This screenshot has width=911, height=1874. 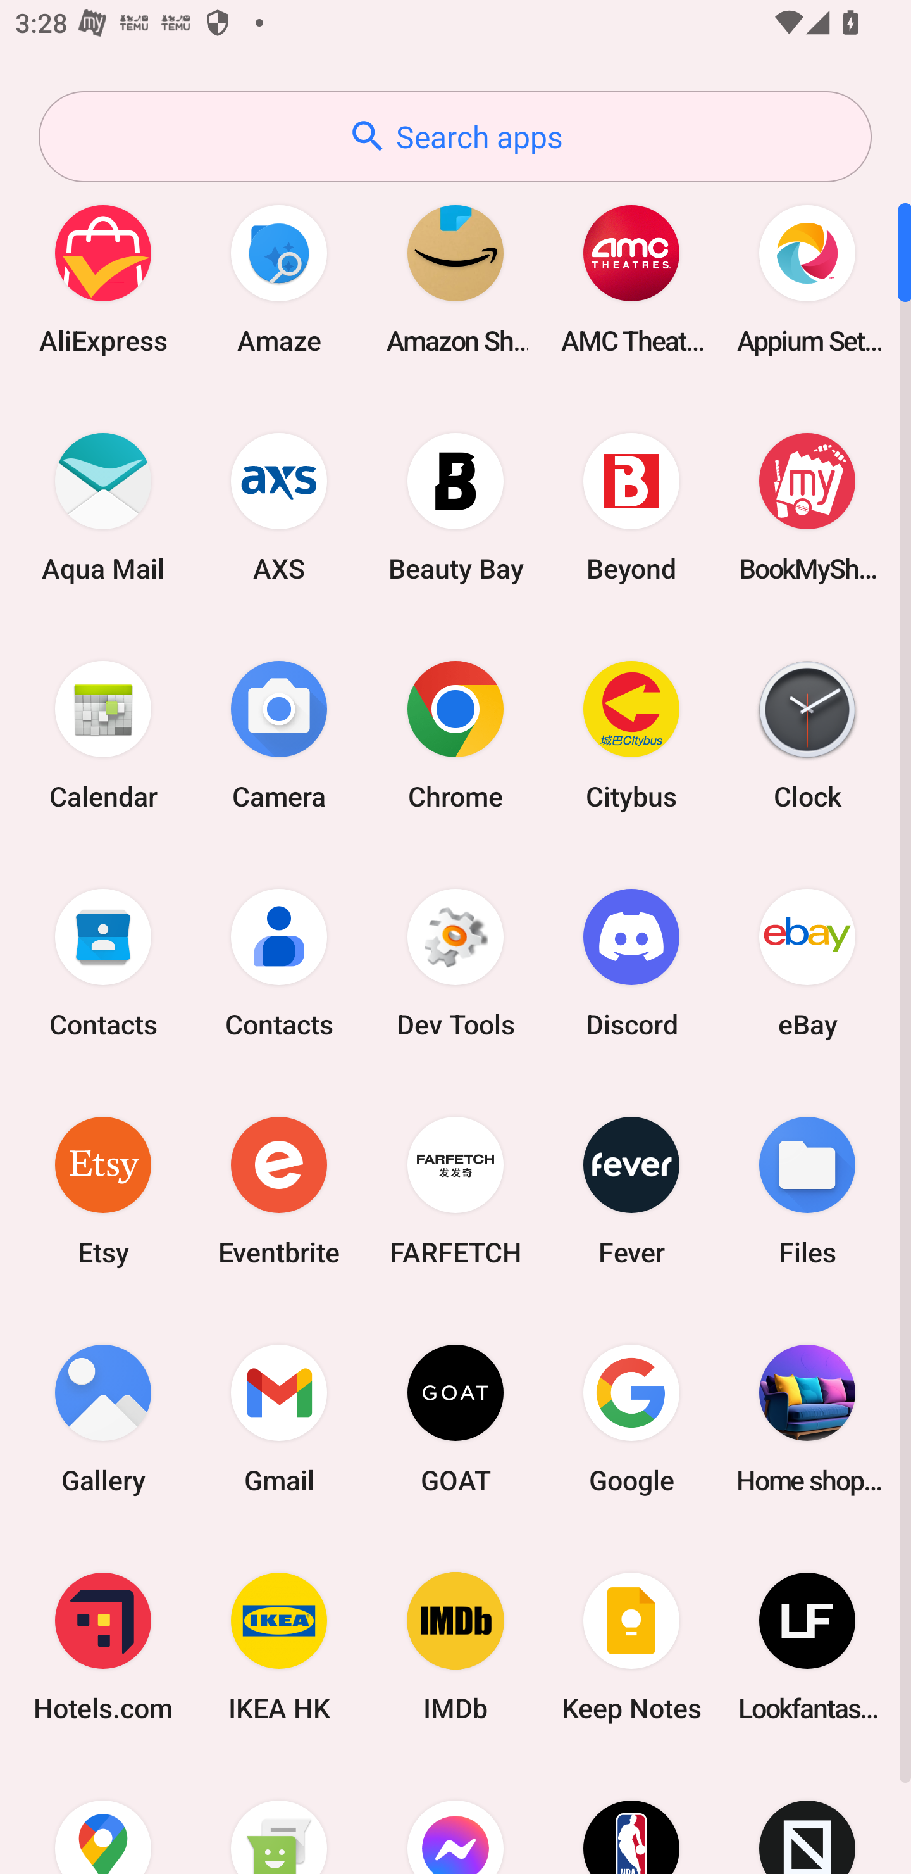 What do you see at coordinates (279, 962) in the screenshot?
I see `Contacts` at bounding box center [279, 962].